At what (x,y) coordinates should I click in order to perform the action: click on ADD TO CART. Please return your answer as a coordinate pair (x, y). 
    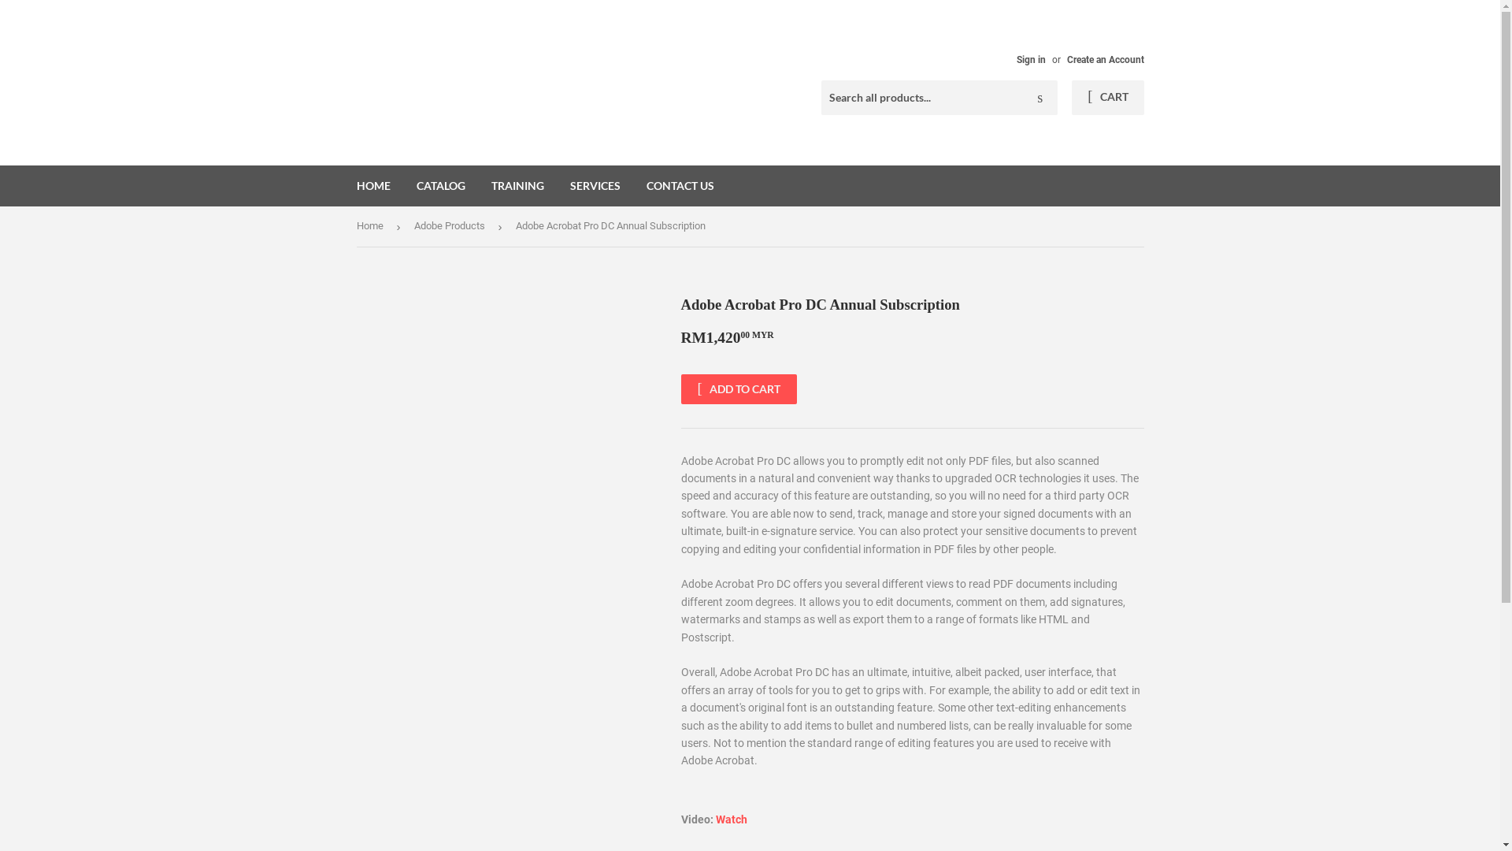
    Looking at the image, I should click on (739, 389).